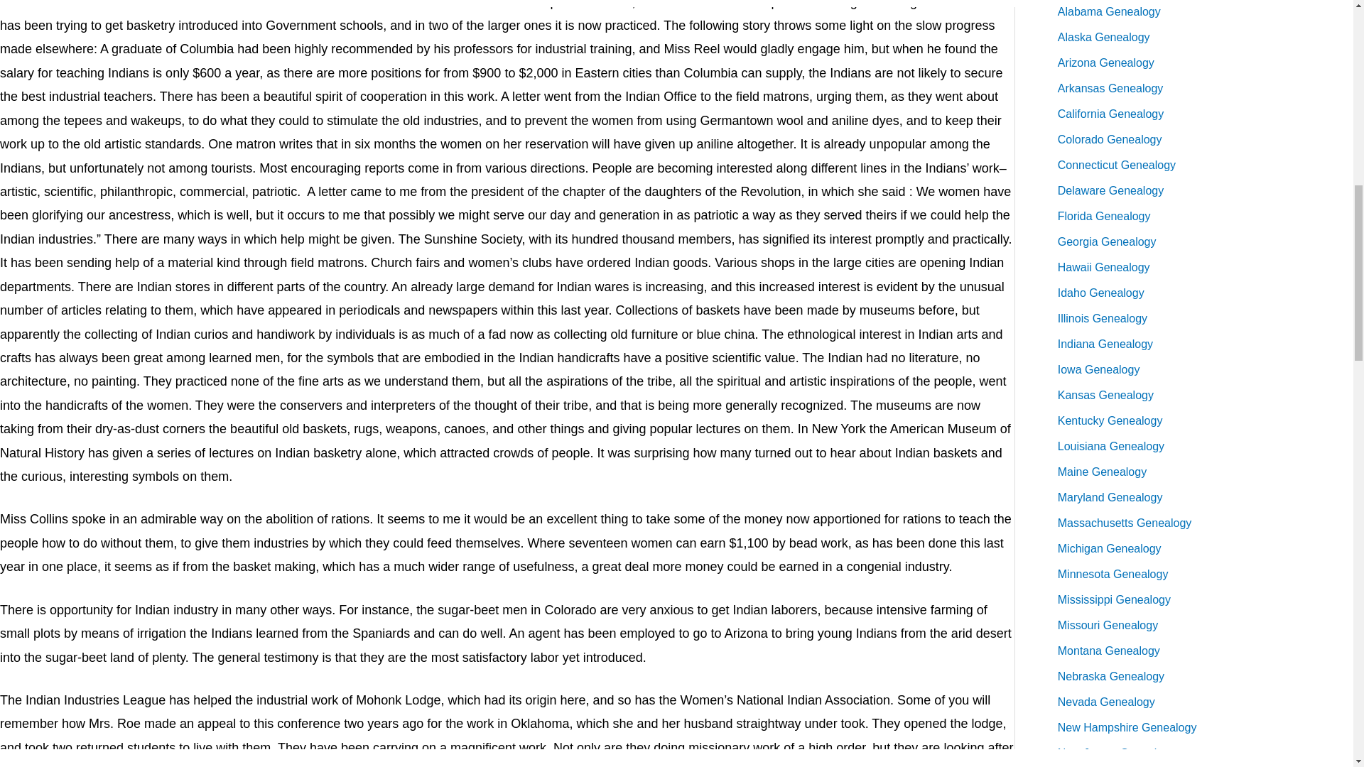  I want to click on Idaho Genealogy, so click(1101, 293).